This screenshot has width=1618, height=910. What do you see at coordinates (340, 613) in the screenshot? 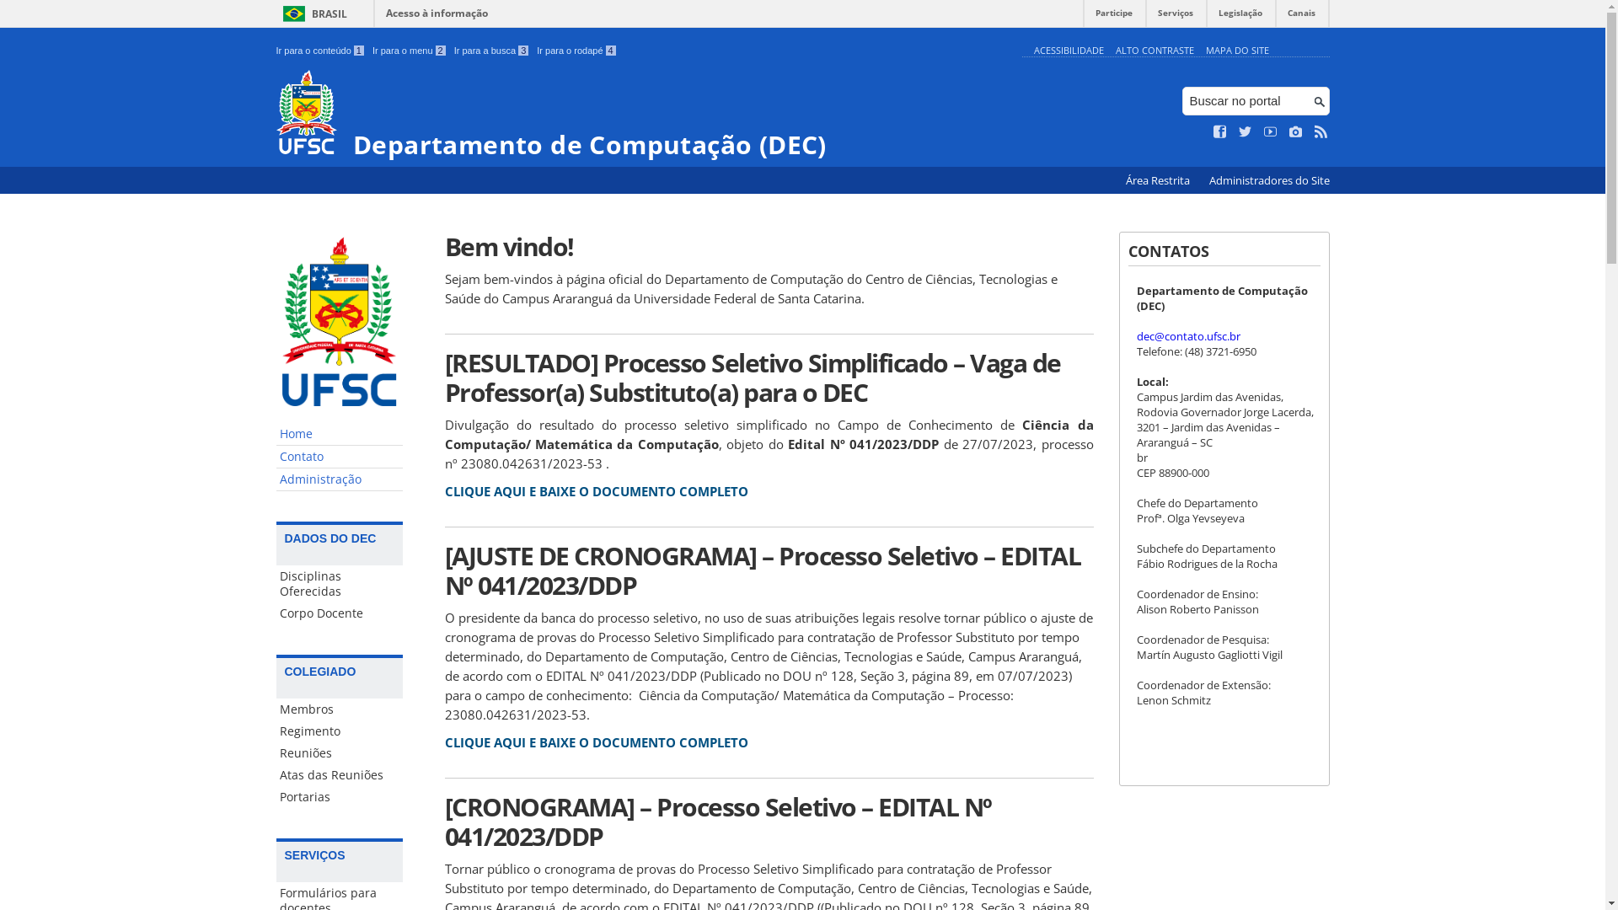
I see `Corpo Docente` at bounding box center [340, 613].